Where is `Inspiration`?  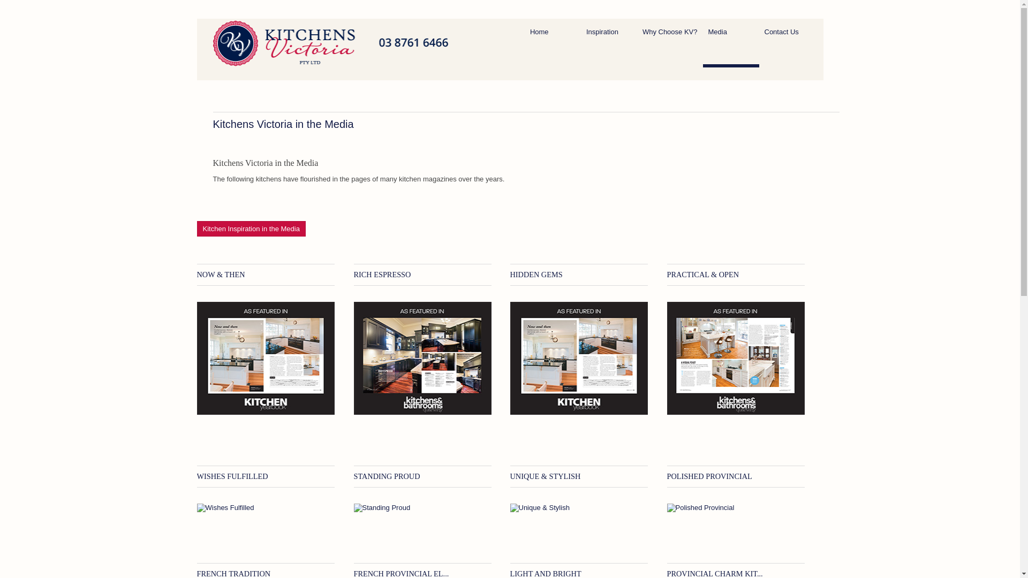
Inspiration is located at coordinates (609, 47).